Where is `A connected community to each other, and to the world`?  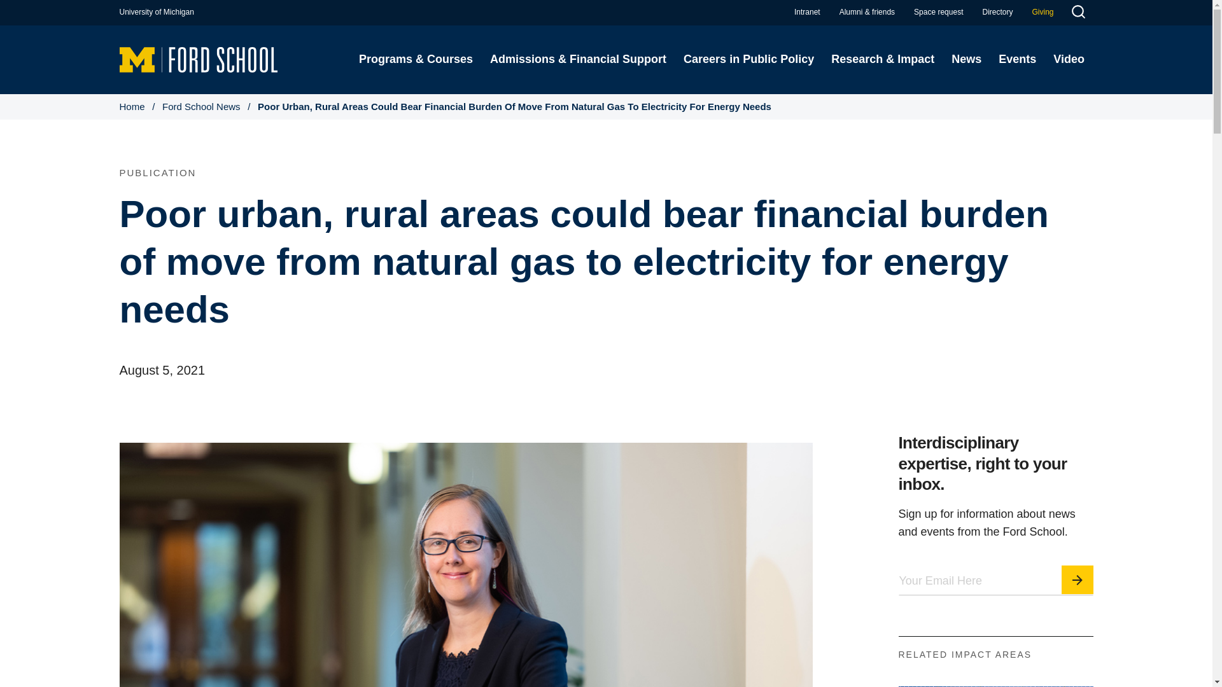 A connected community to each other, and to the world is located at coordinates (867, 12).